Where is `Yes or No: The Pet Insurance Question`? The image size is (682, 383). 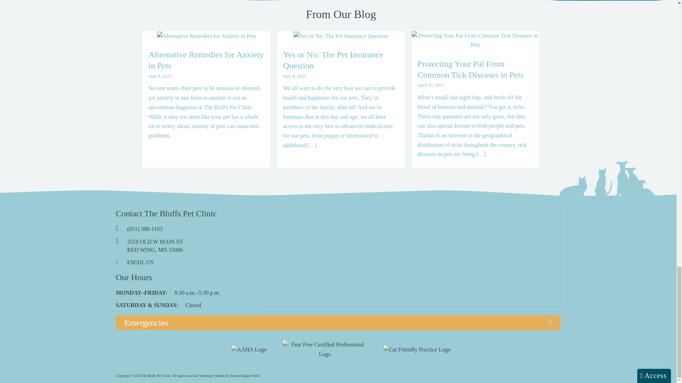 Yes or No: The Pet Insurance Question is located at coordinates (341, 36).